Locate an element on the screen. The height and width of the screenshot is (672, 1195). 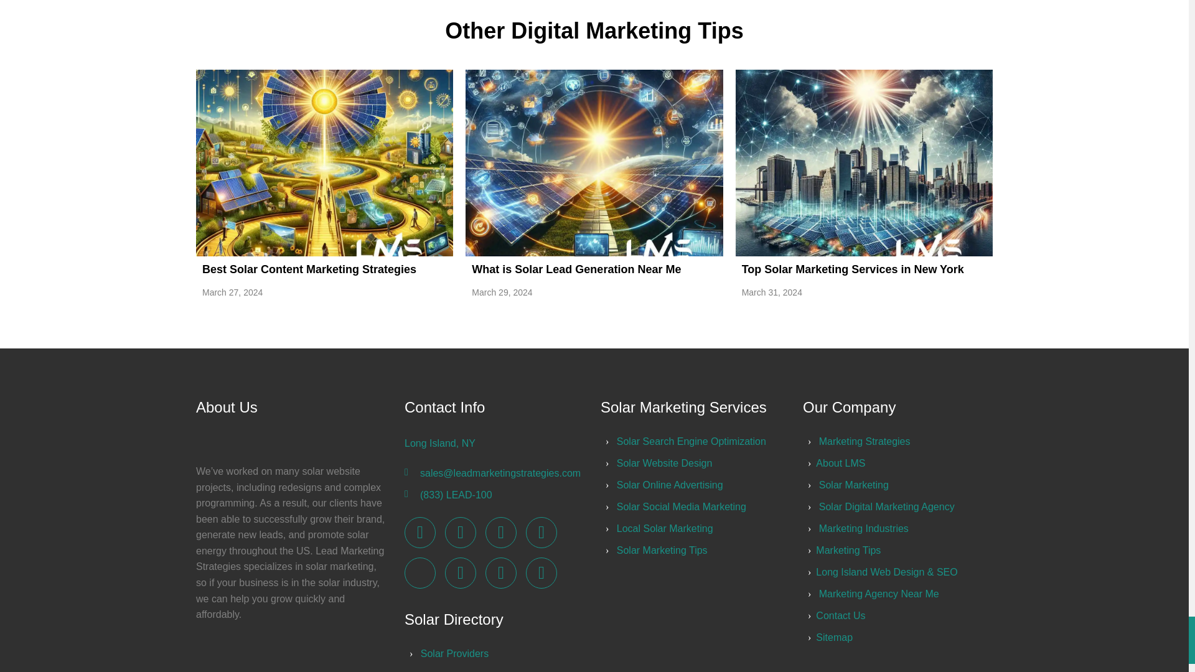
SEO Copywriting is located at coordinates (681, 506).